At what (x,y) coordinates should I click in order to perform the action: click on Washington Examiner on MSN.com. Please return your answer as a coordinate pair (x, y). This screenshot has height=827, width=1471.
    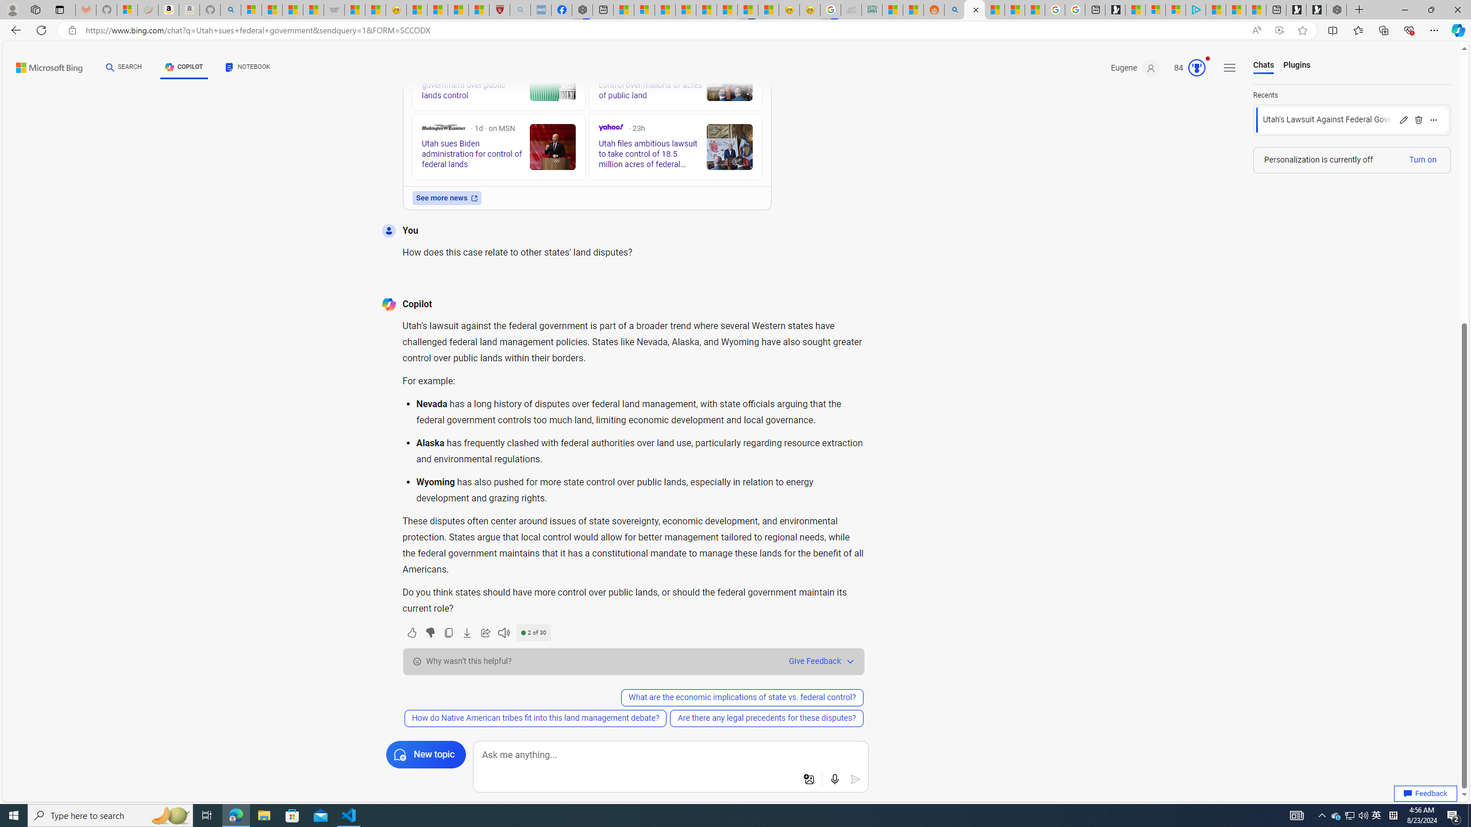
    Looking at the image, I should click on (442, 127).